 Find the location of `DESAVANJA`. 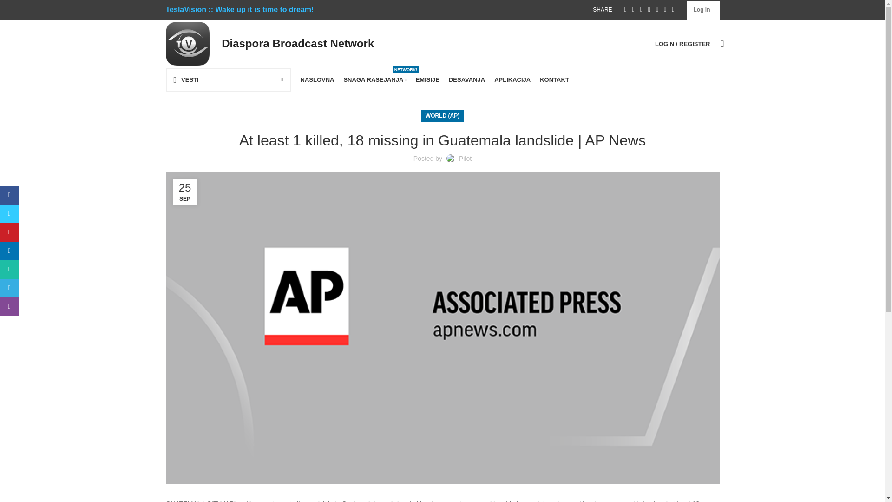

DESAVANJA is located at coordinates (466, 80).